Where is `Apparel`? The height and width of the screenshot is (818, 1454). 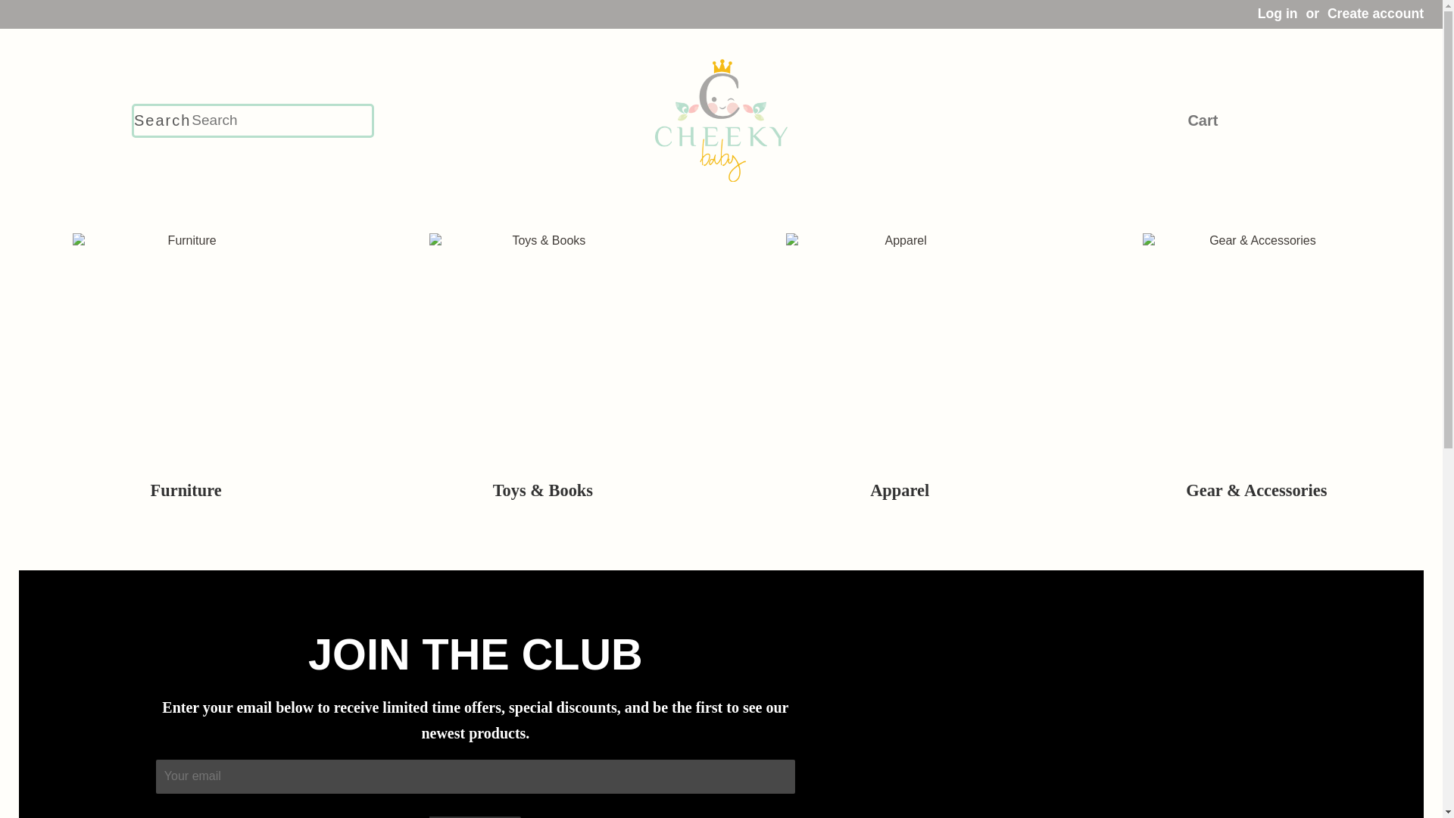
Apparel is located at coordinates (900, 380).